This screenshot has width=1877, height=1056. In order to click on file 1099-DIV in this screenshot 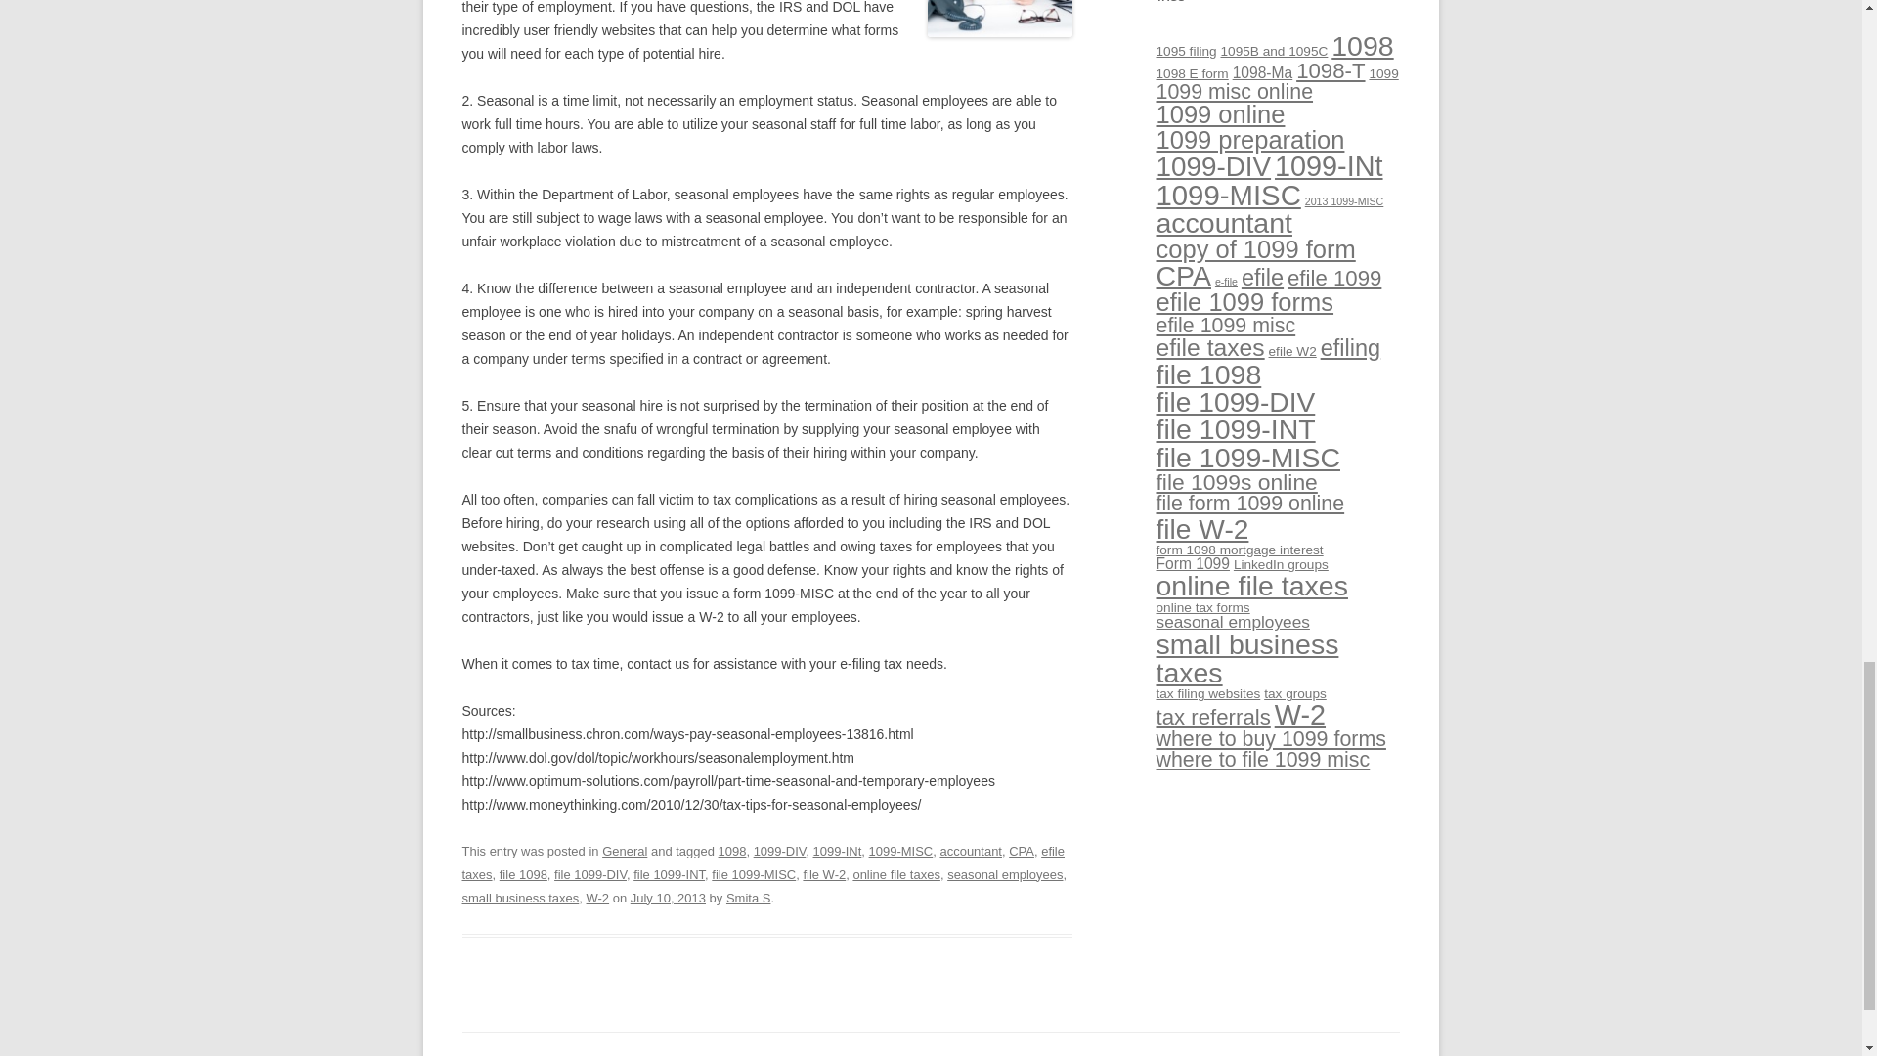, I will do `click(590, 874)`.